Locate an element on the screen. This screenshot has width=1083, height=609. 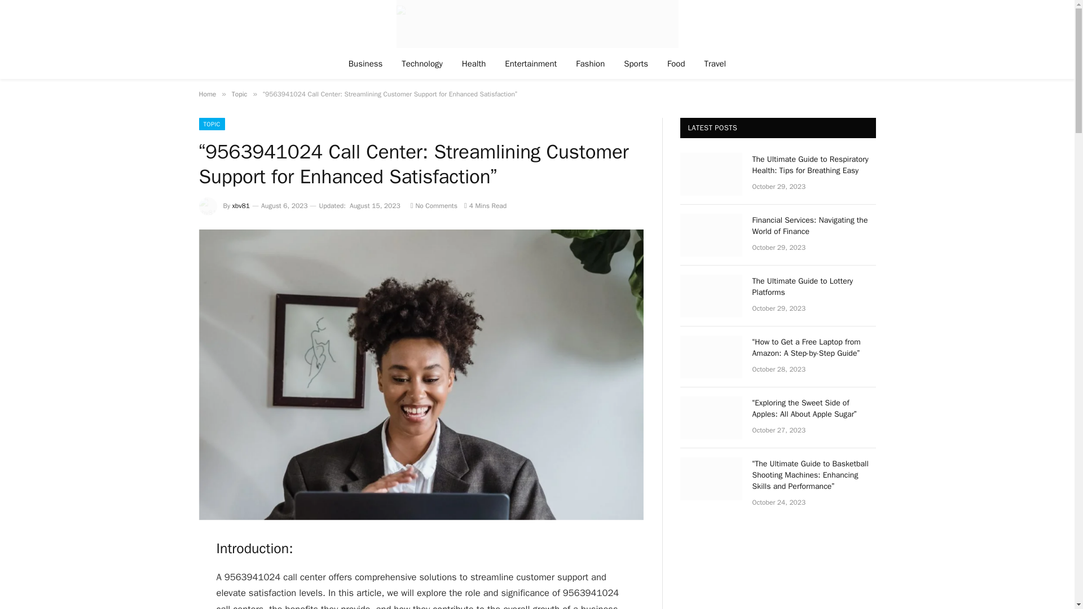
Home is located at coordinates (206, 94).